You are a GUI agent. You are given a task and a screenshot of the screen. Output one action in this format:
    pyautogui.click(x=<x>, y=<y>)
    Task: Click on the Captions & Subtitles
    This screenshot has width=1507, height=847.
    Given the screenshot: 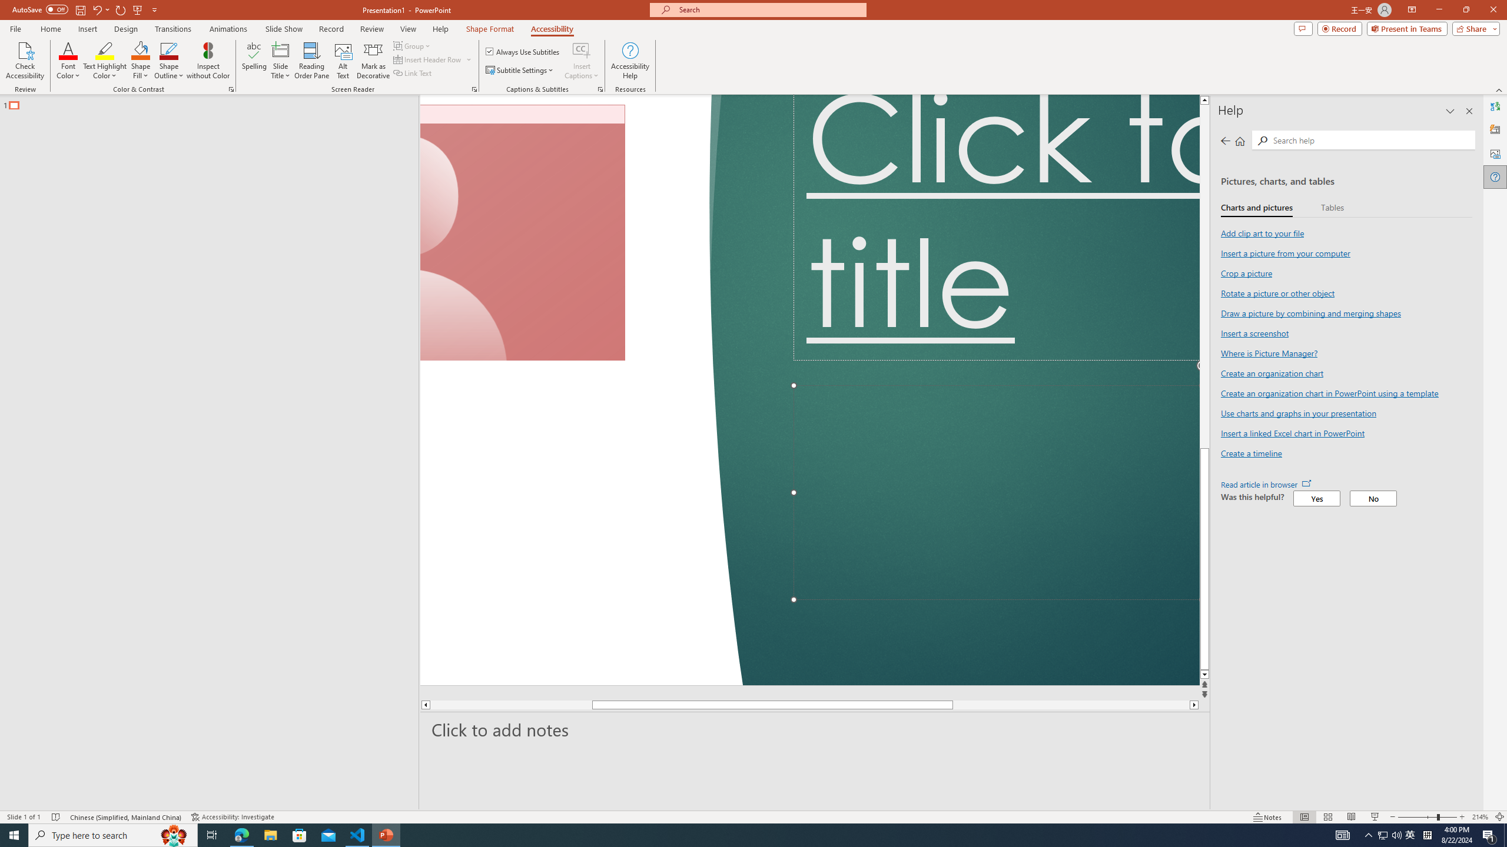 What is the action you would take?
    pyautogui.click(x=600, y=89)
    